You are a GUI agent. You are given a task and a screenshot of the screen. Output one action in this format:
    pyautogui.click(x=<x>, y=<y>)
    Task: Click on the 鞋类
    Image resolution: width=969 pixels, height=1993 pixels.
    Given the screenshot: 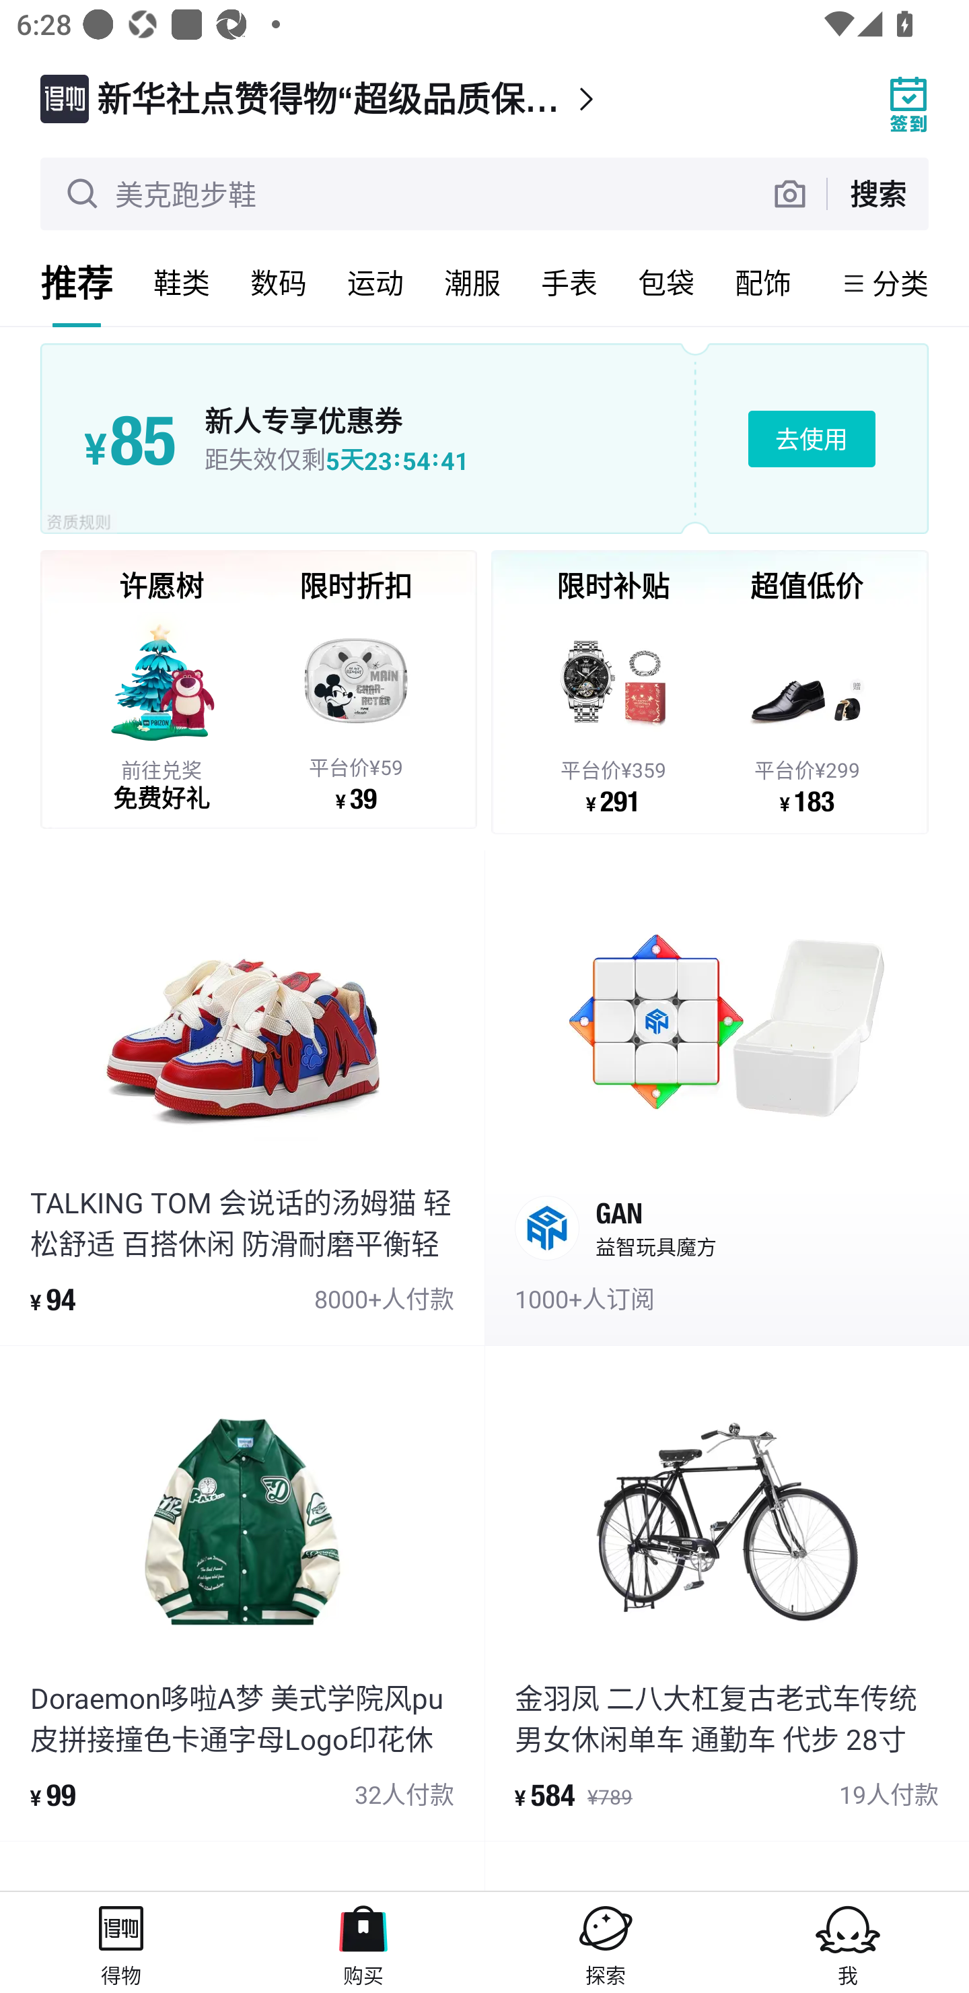 What is the action you would take?
    pyautogui.click(x=182, y=283)
    